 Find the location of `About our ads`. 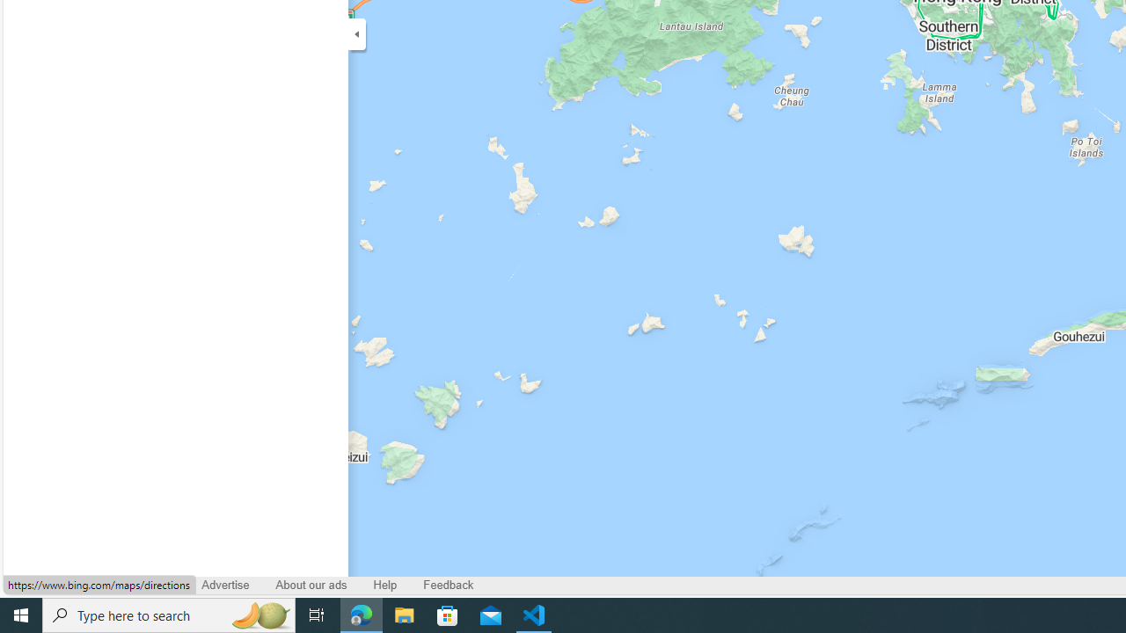

About our ads is located at coordinates (311, 586).